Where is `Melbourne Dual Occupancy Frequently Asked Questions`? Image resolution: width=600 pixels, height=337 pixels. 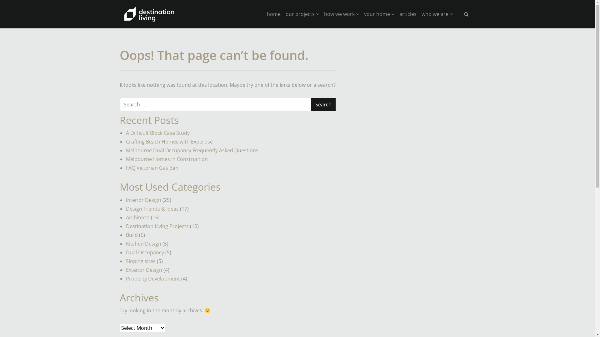
Melbourne Dual Occupancy Frequently Asked Questions is located at coordinates (192, 150).